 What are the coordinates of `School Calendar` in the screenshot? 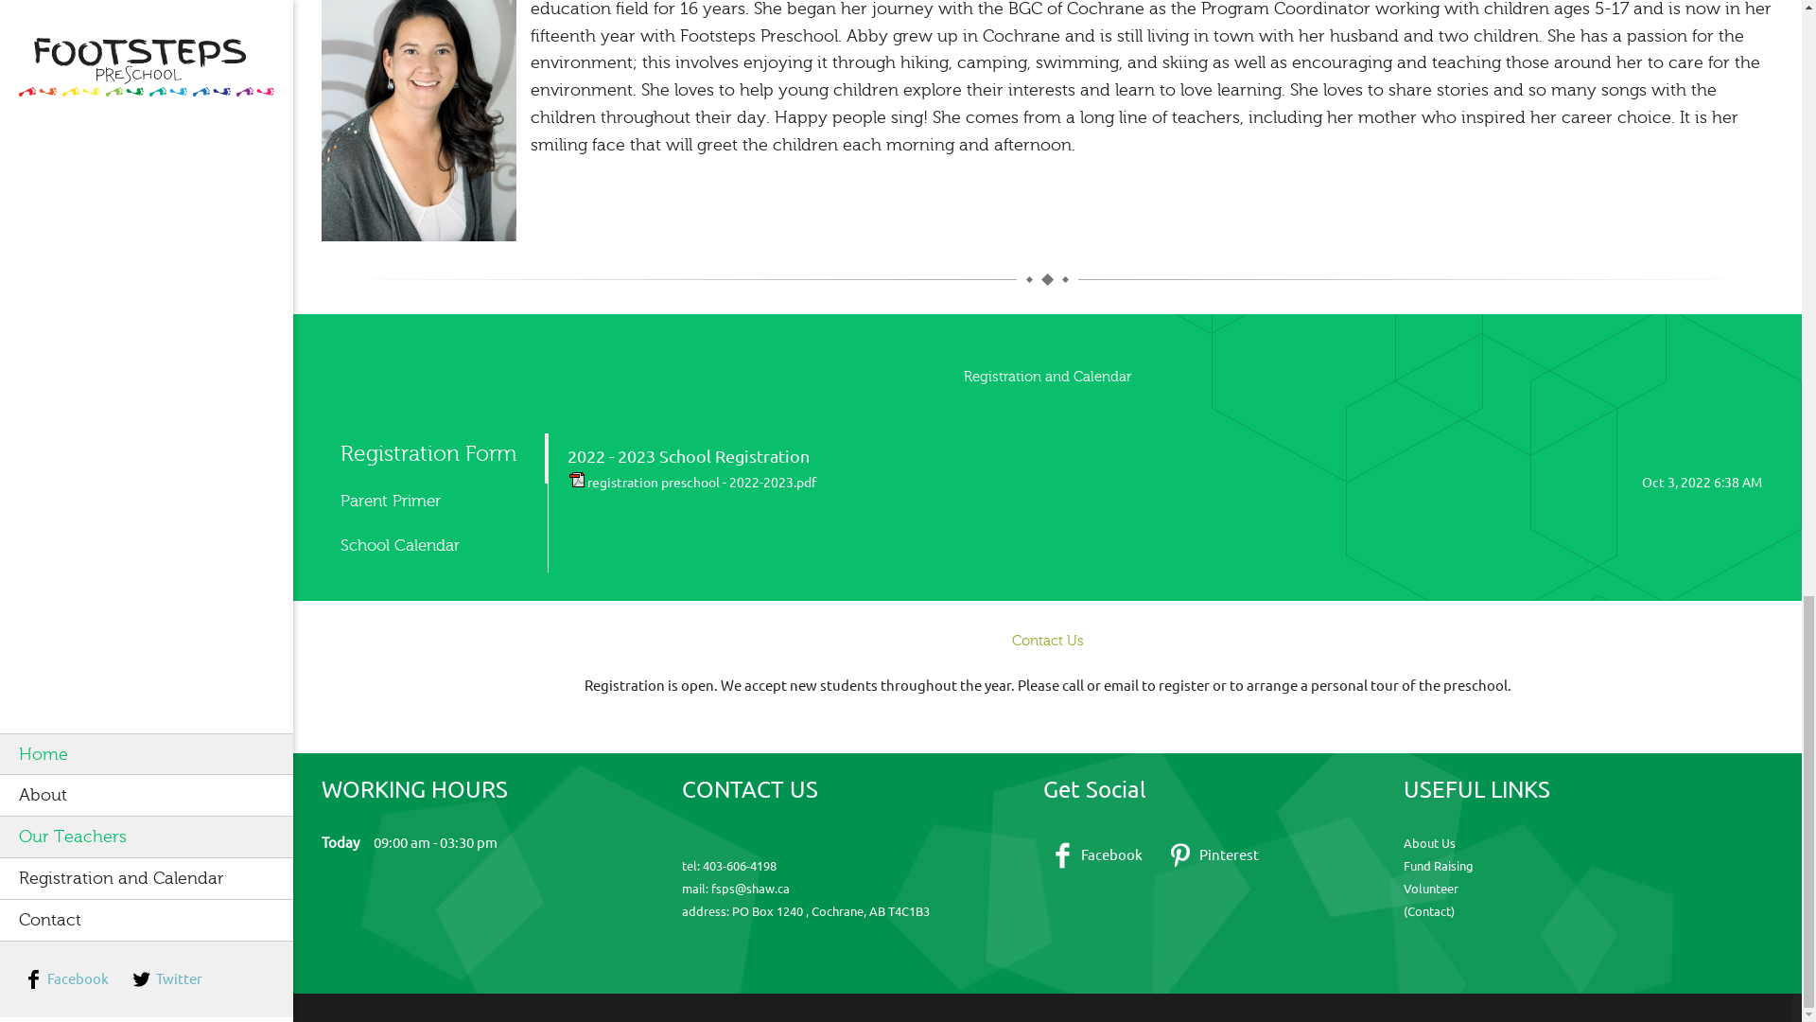 It's located at (429, 545).